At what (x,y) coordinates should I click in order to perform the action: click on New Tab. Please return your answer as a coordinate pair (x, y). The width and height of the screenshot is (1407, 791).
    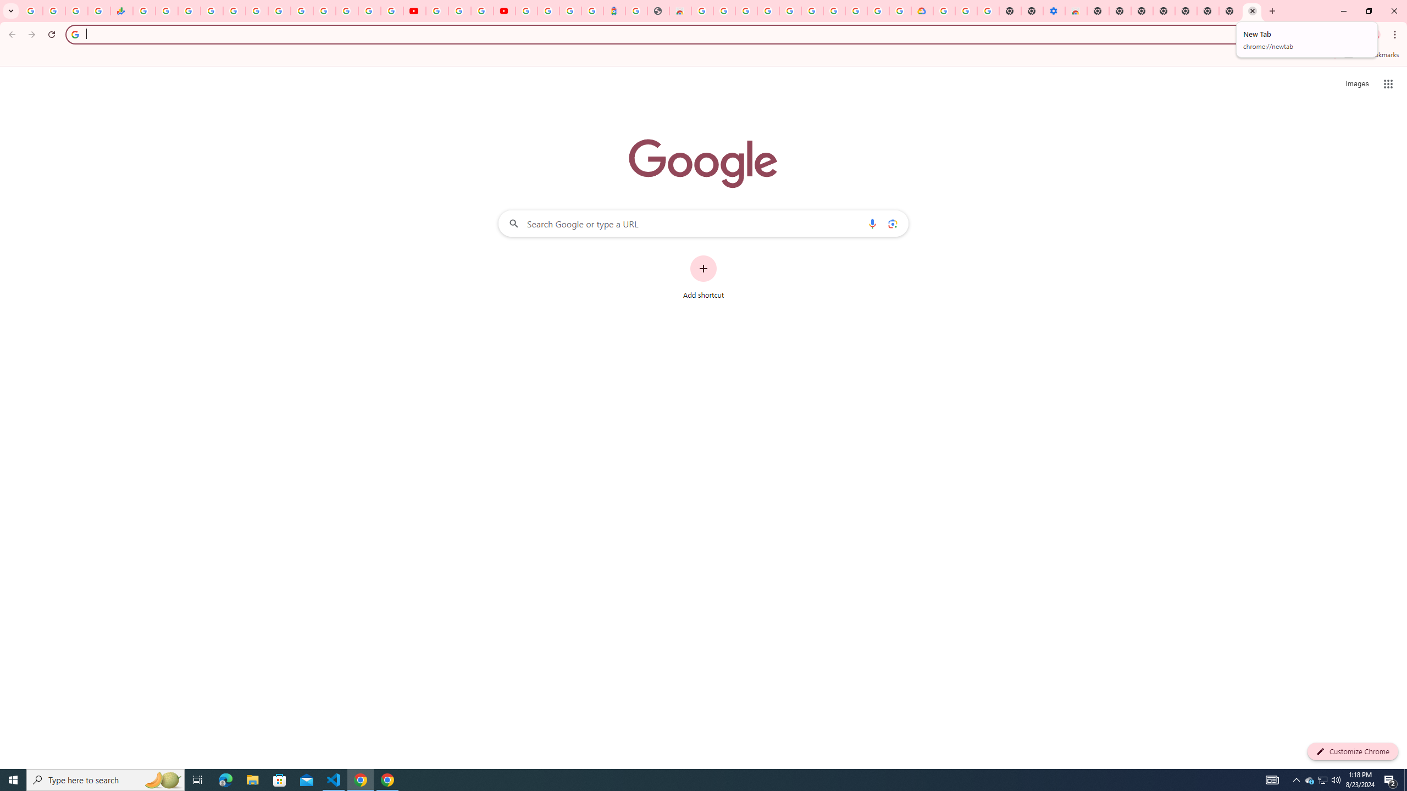
    Looking at the image, I should click on (1252, 11).